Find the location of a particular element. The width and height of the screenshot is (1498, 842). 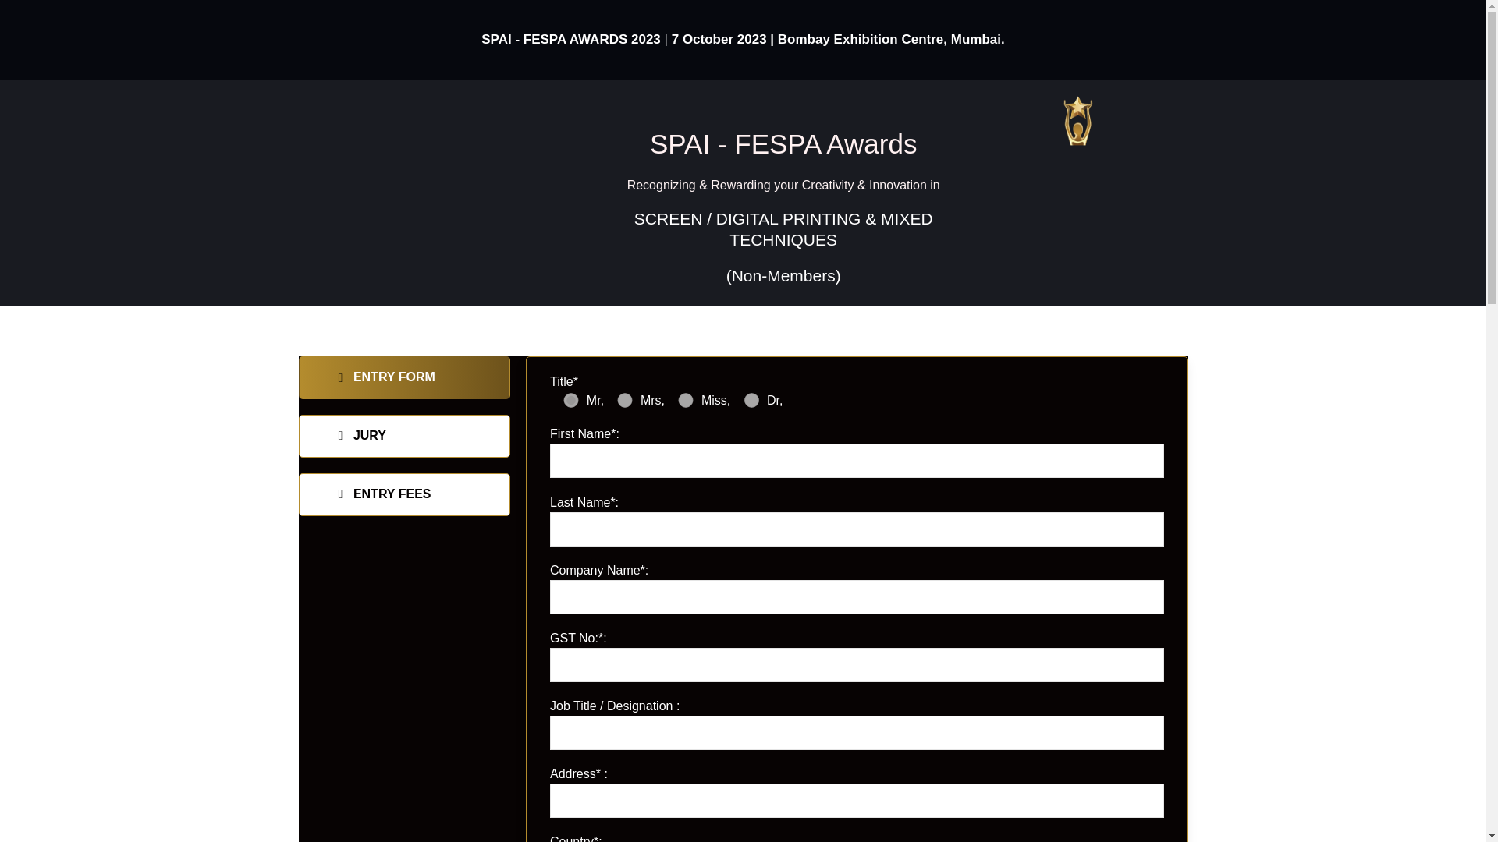

JURY is located at coordinates (404, 437).